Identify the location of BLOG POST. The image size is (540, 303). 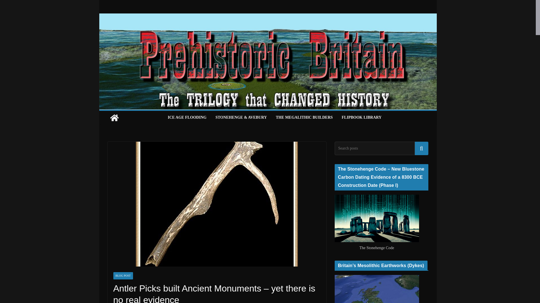
(123, 276).